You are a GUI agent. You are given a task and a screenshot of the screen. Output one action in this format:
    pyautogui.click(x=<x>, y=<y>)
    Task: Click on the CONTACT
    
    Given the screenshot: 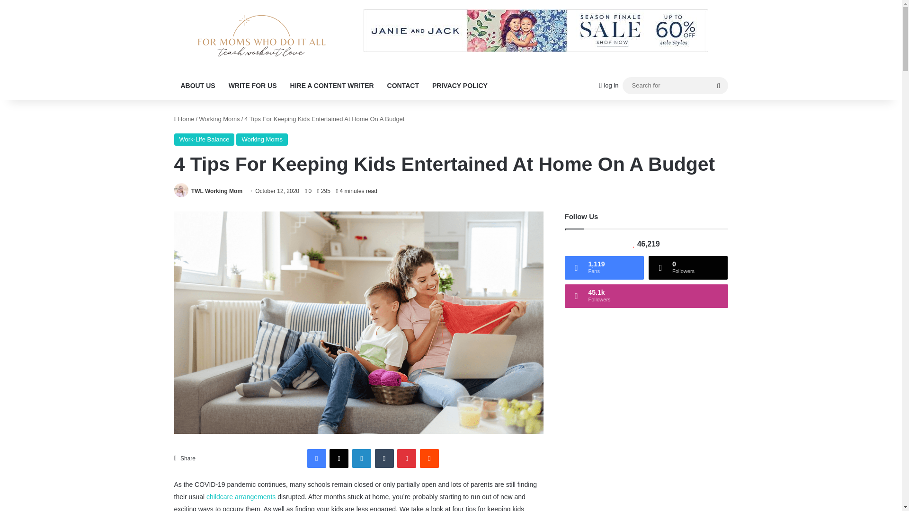 What is the action you would take?
    pyautogui.click(x=403, y=85)
    